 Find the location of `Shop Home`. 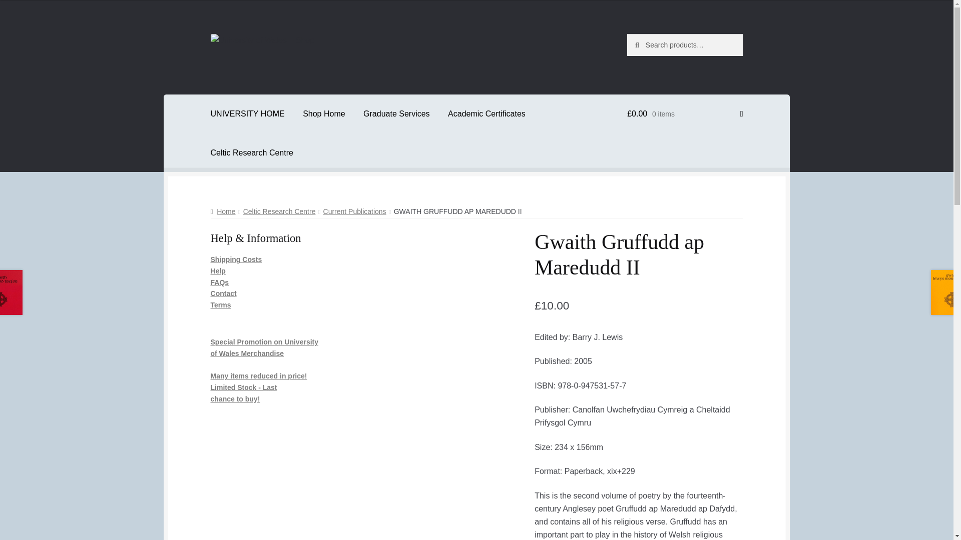

Shop Home is located at coordinates (324, 114).